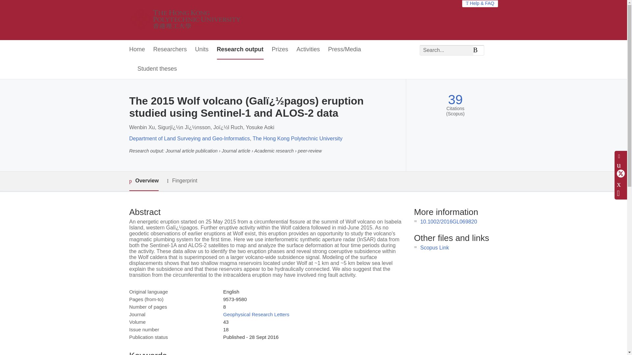  What do you see at coordinates (455, 100) in the screenshot?
I see `39` at bounding box center [455, 100].